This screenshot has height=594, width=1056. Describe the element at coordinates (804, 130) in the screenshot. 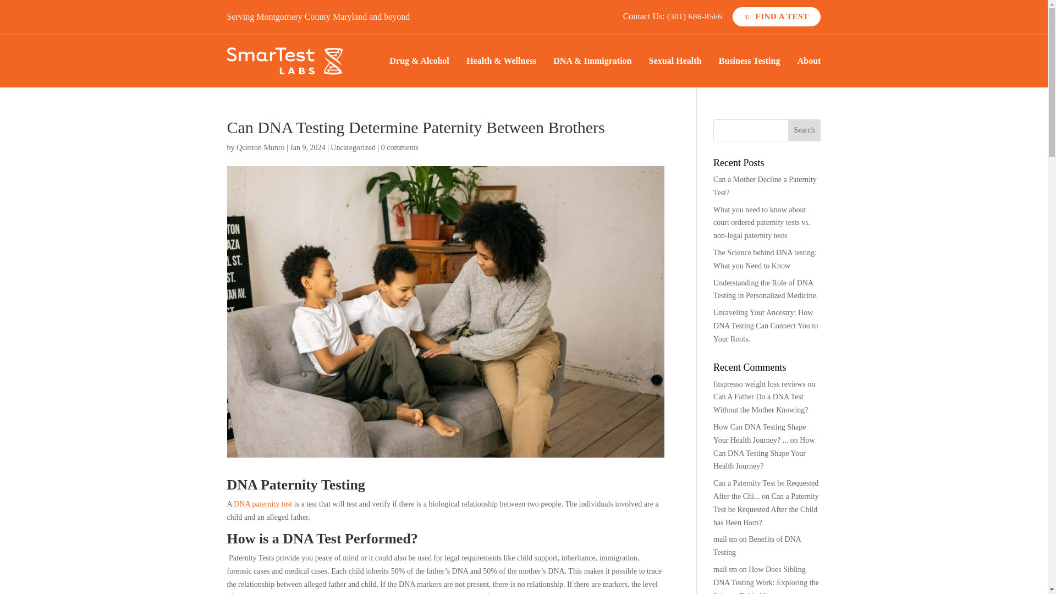

I see `Search` at that location.